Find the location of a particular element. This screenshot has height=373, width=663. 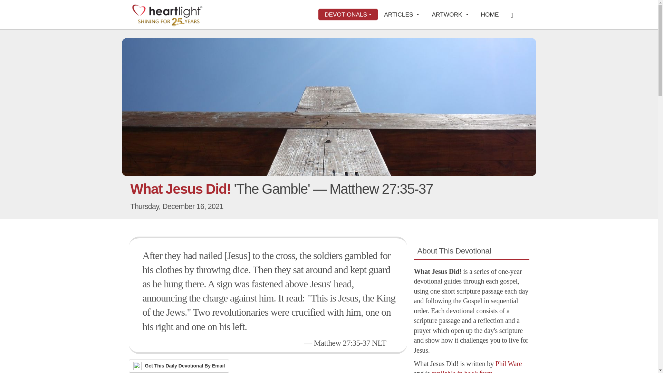

DEVOTIONALS is located at coordinates (348, 15).